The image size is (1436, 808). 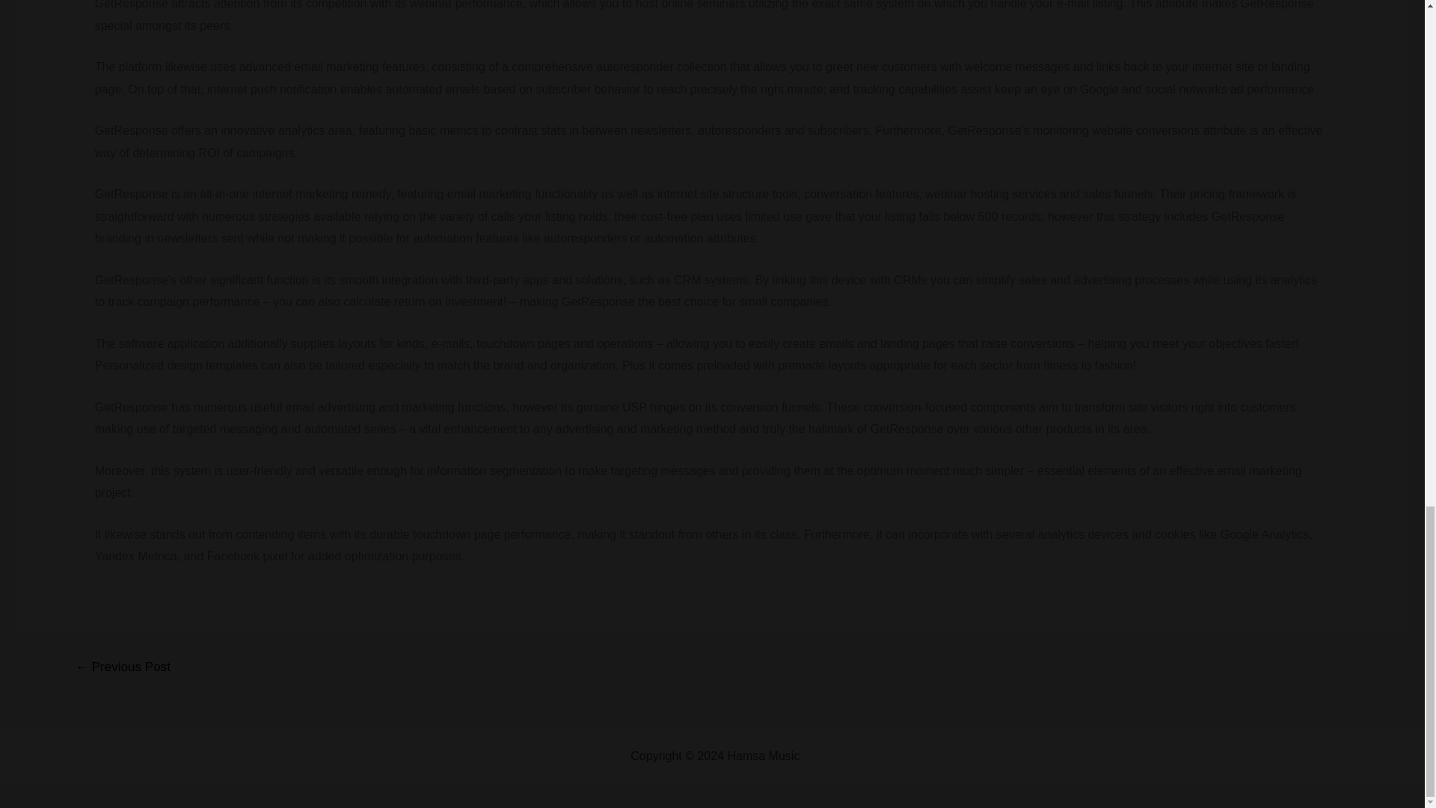 I want to click on Sitemap, so click(x=824, y=756).